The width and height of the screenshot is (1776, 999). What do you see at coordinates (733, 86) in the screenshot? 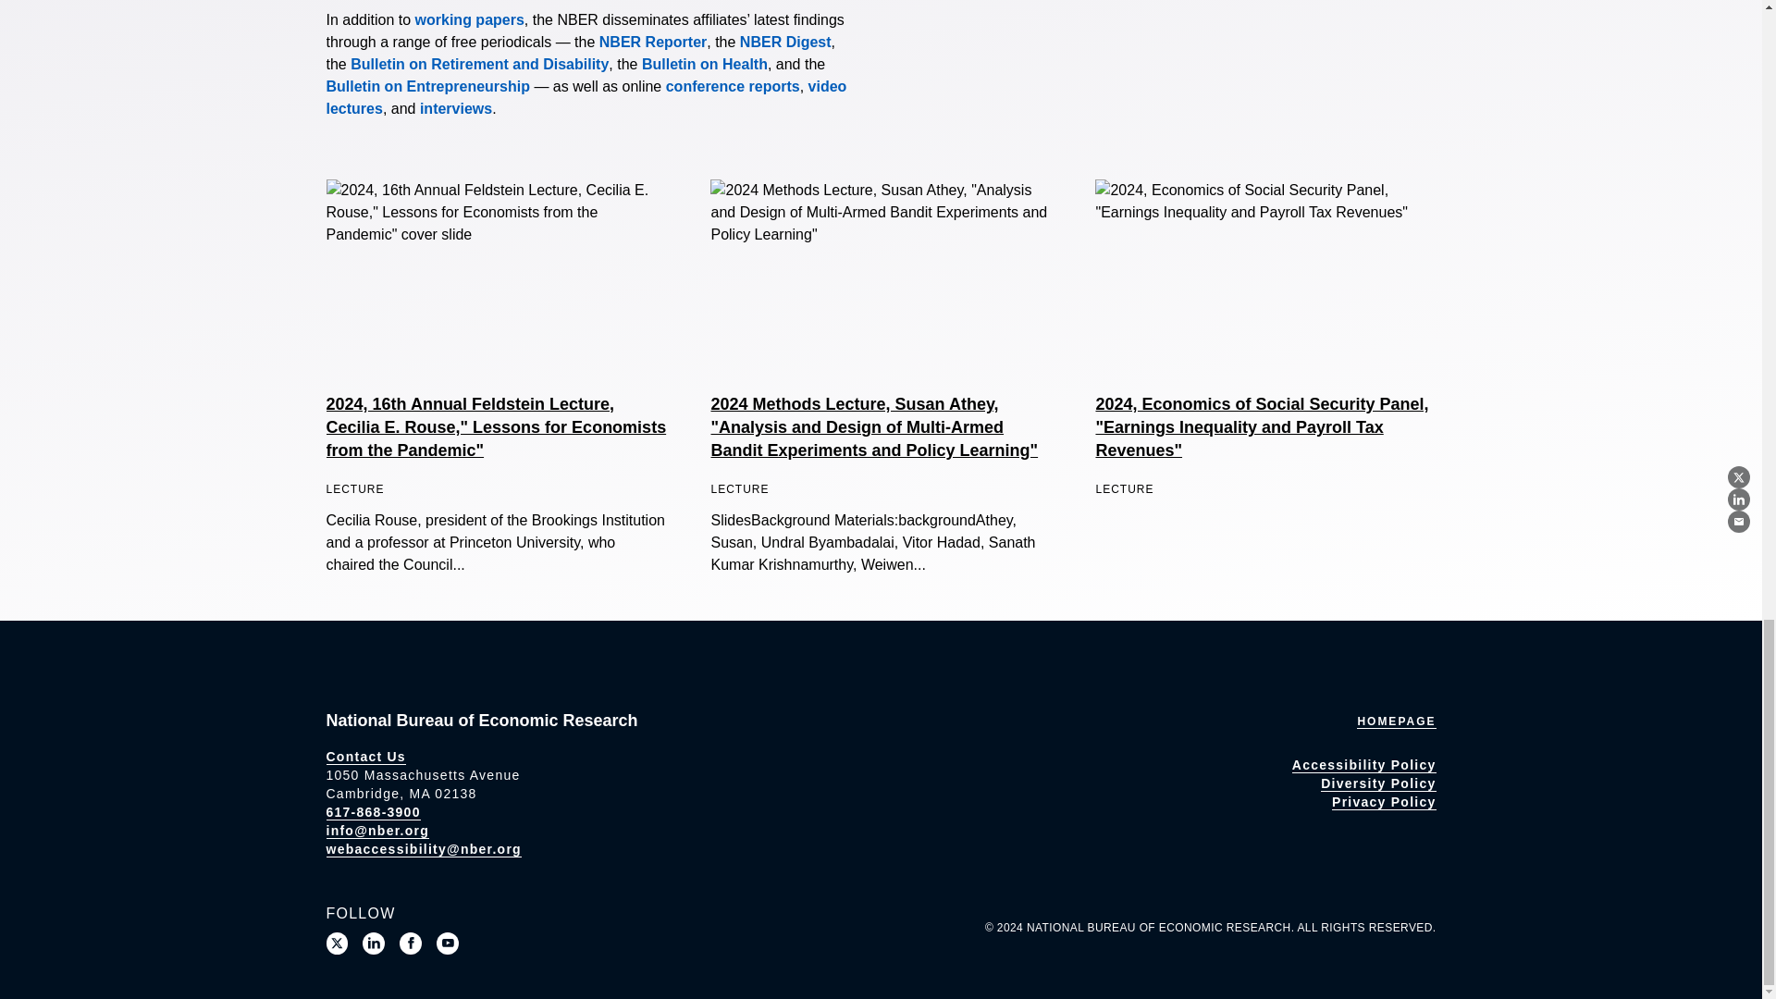
I see `Conferences` at bounding box center [733, 86].